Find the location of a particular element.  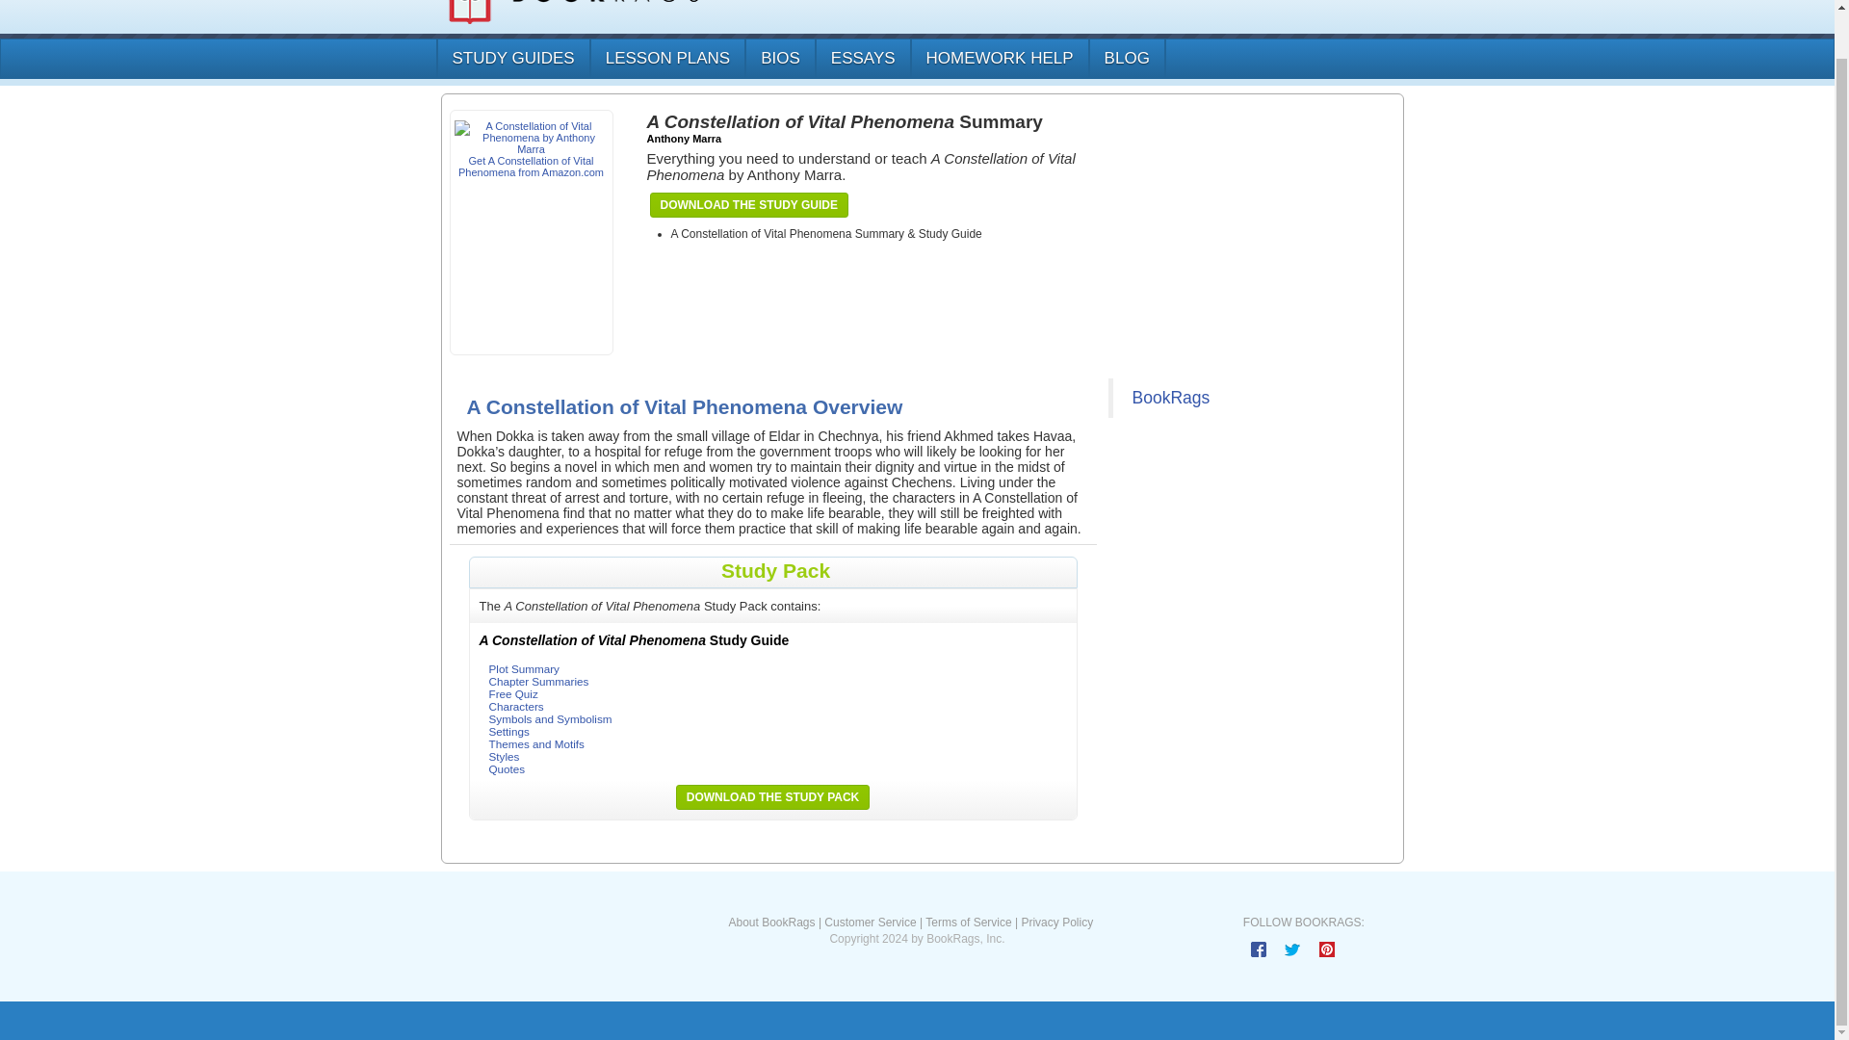

Free Quiz is located at coordinates (513, 693).